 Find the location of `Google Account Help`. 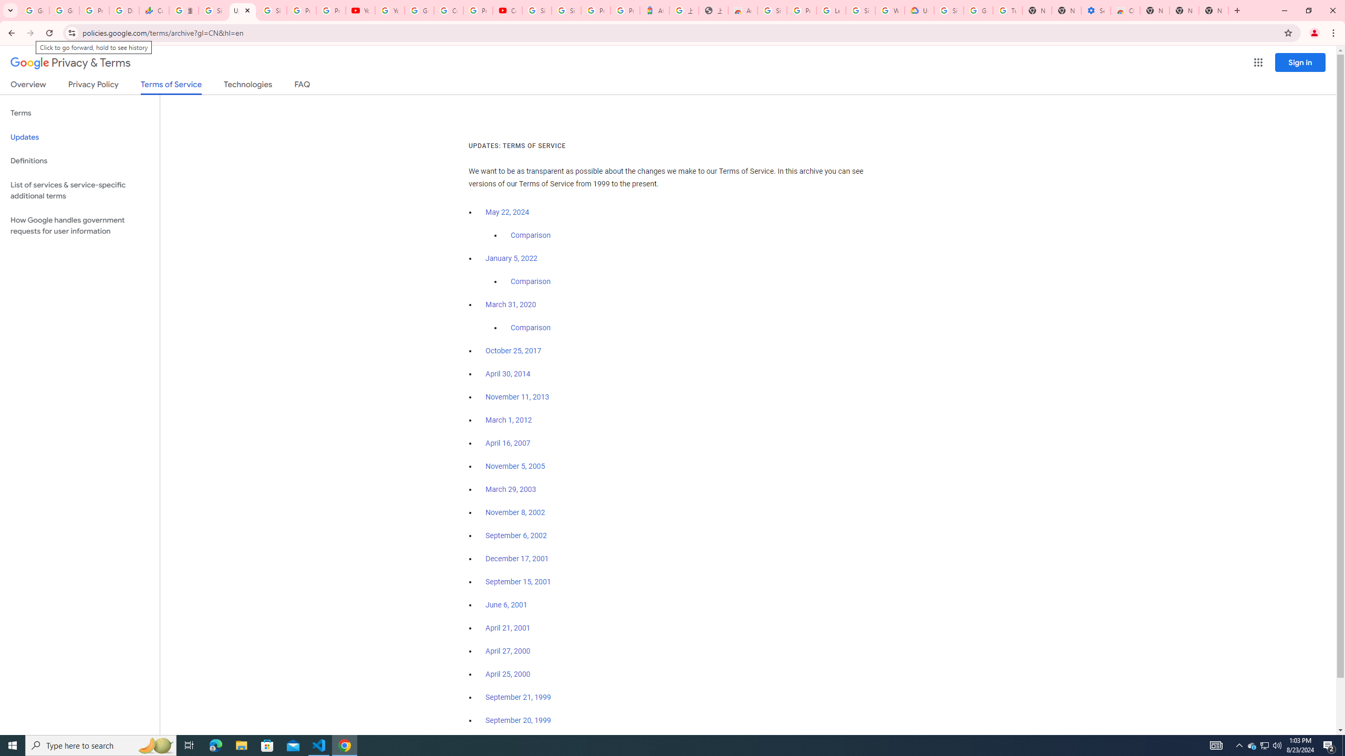

Google Account Help is located at coordinates (978, 10).